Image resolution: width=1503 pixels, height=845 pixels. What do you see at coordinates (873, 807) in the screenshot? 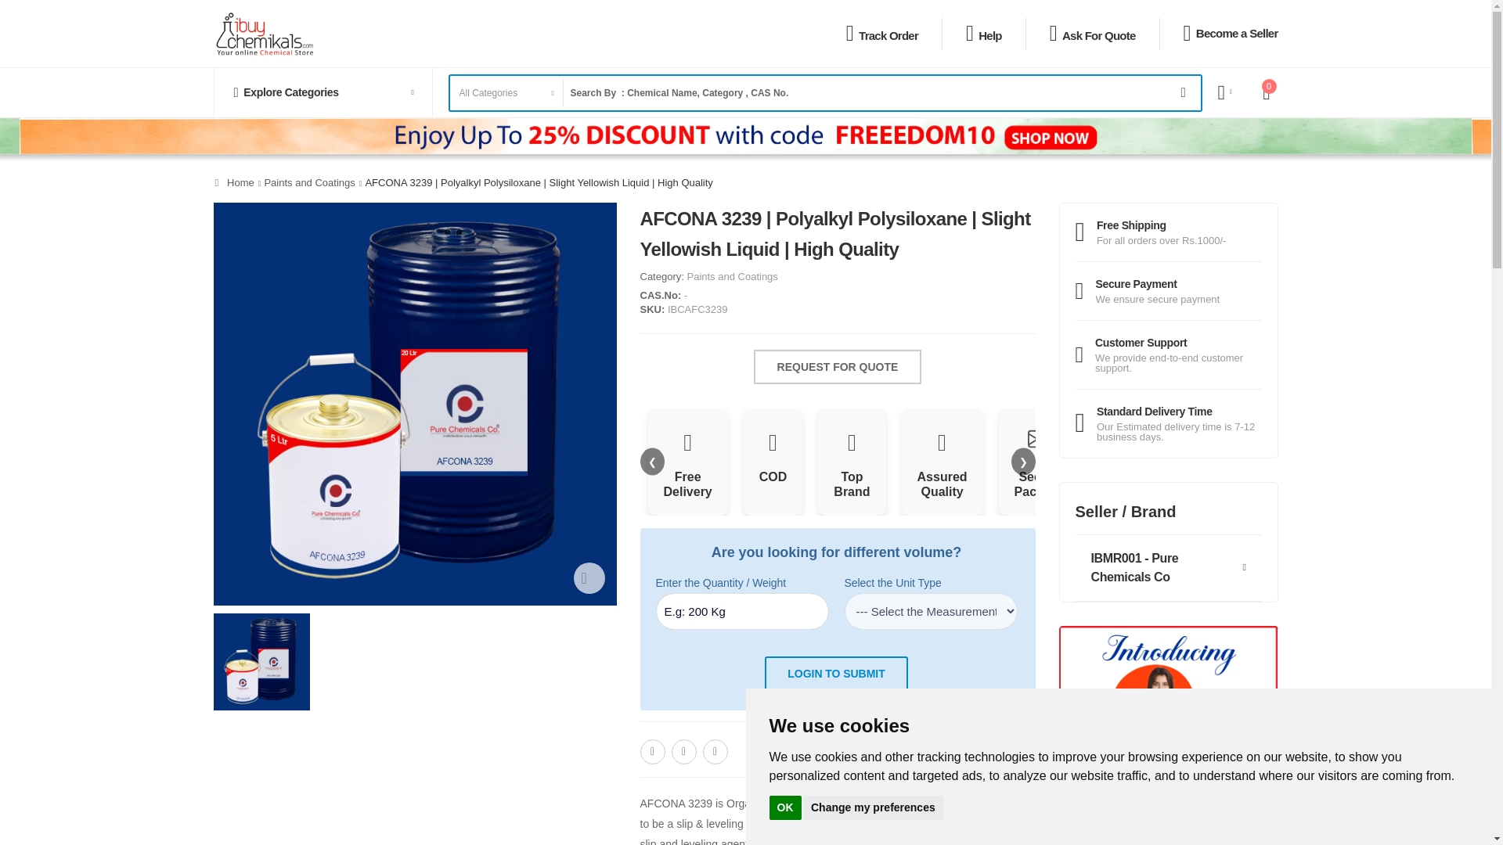
I see `Change my preferences` at bounding box center [873, 807].